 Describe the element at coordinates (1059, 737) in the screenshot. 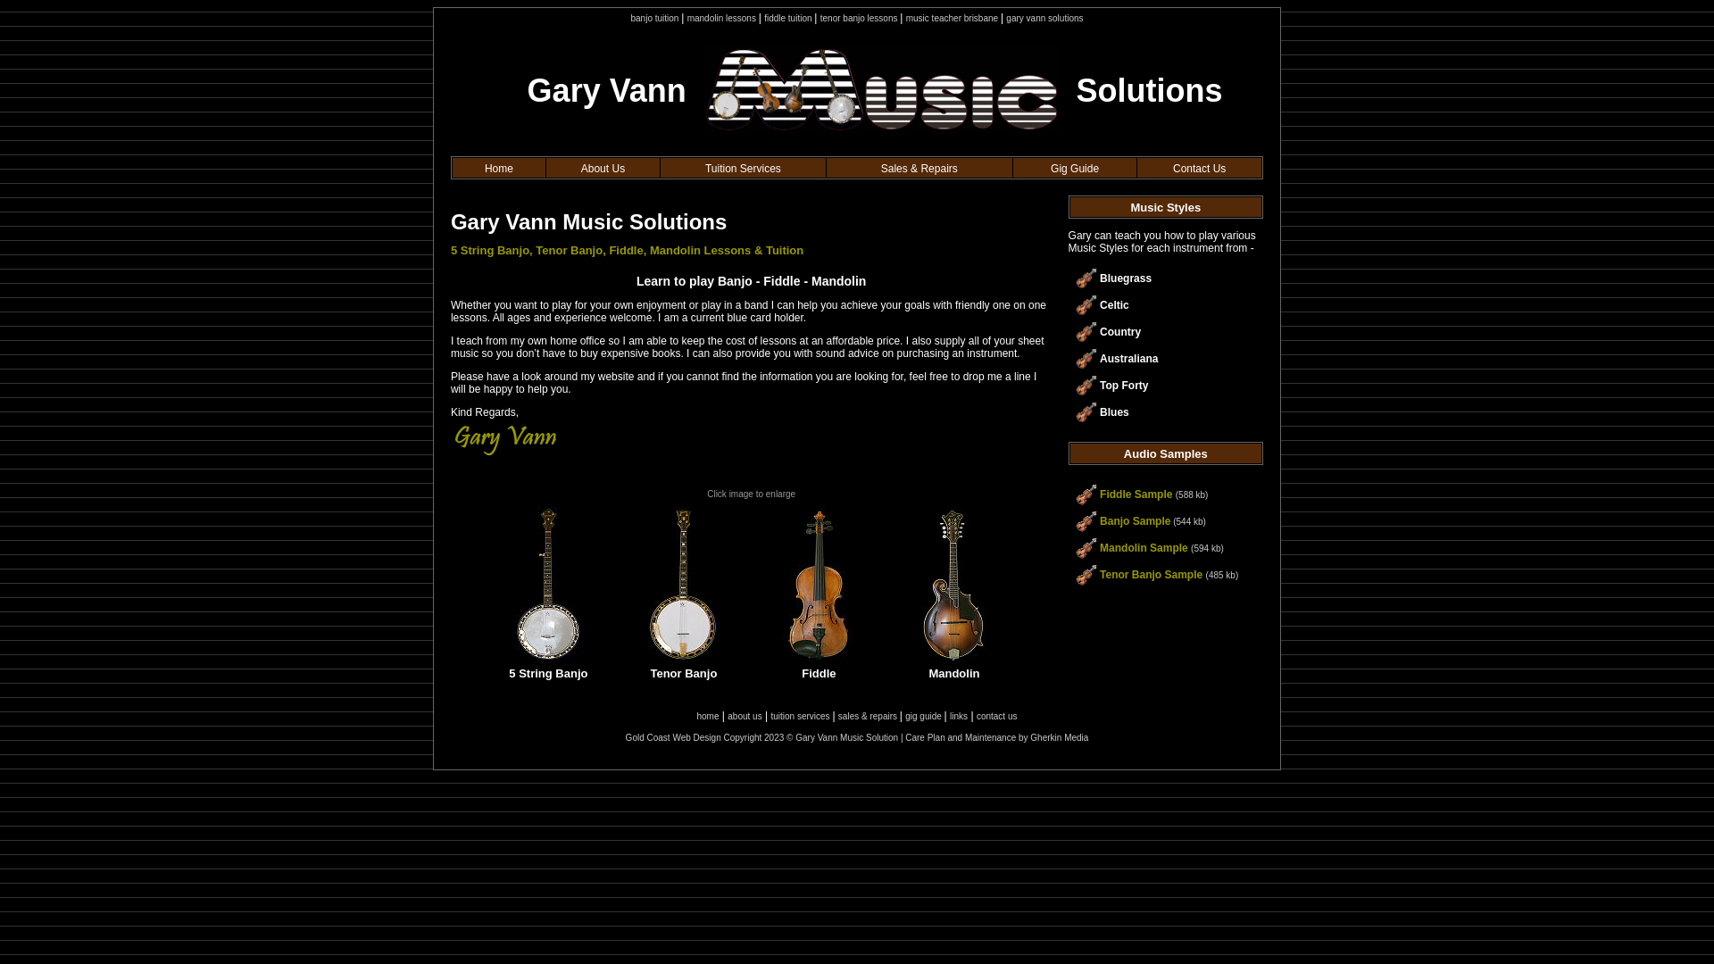

I see `Gherkin Media` at that location.